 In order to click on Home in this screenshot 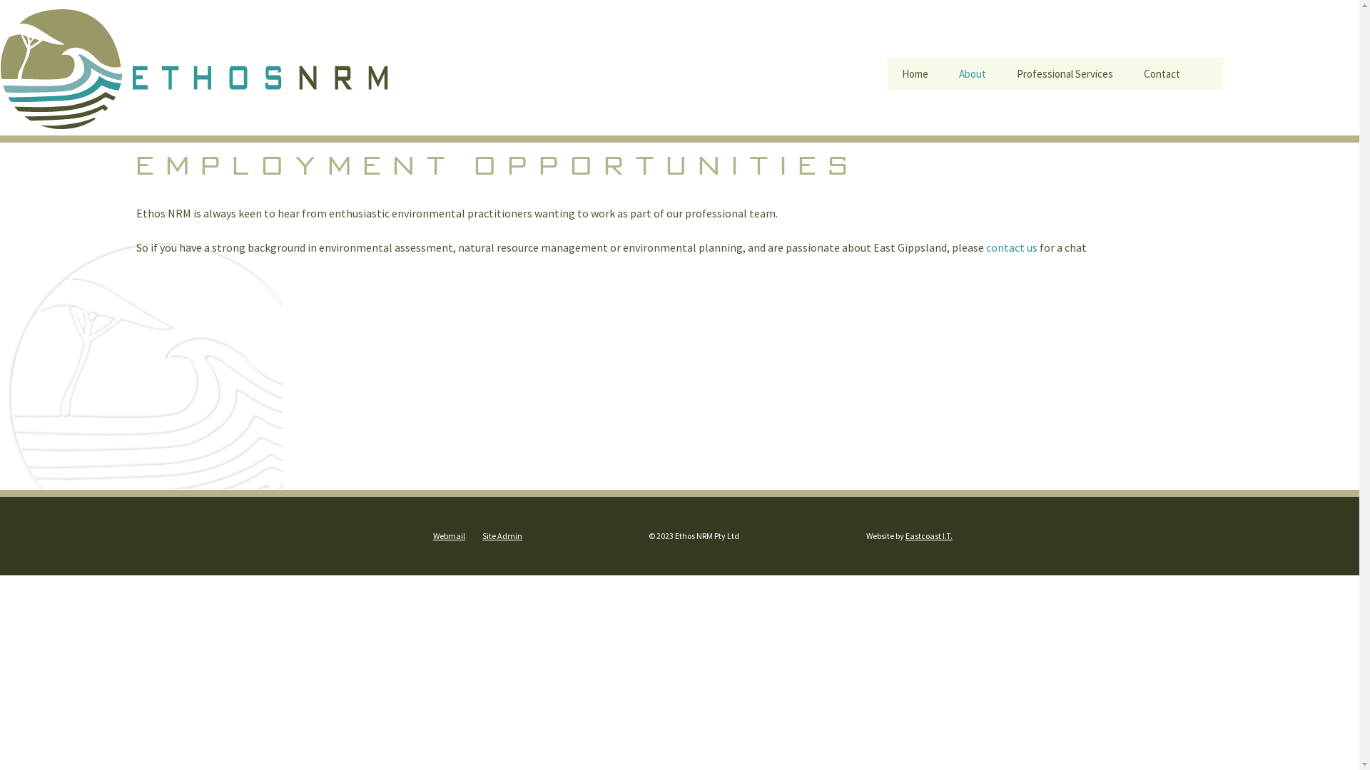, I will do `click(915, 74)`.